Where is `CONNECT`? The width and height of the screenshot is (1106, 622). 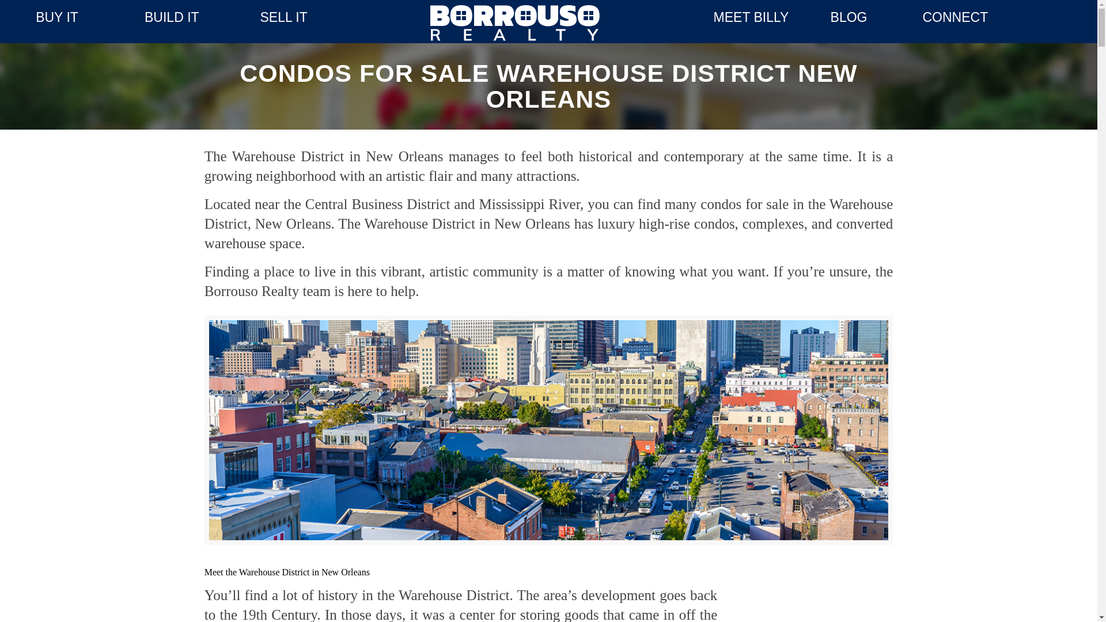 CONNECT is located at coordinates (955, 17).